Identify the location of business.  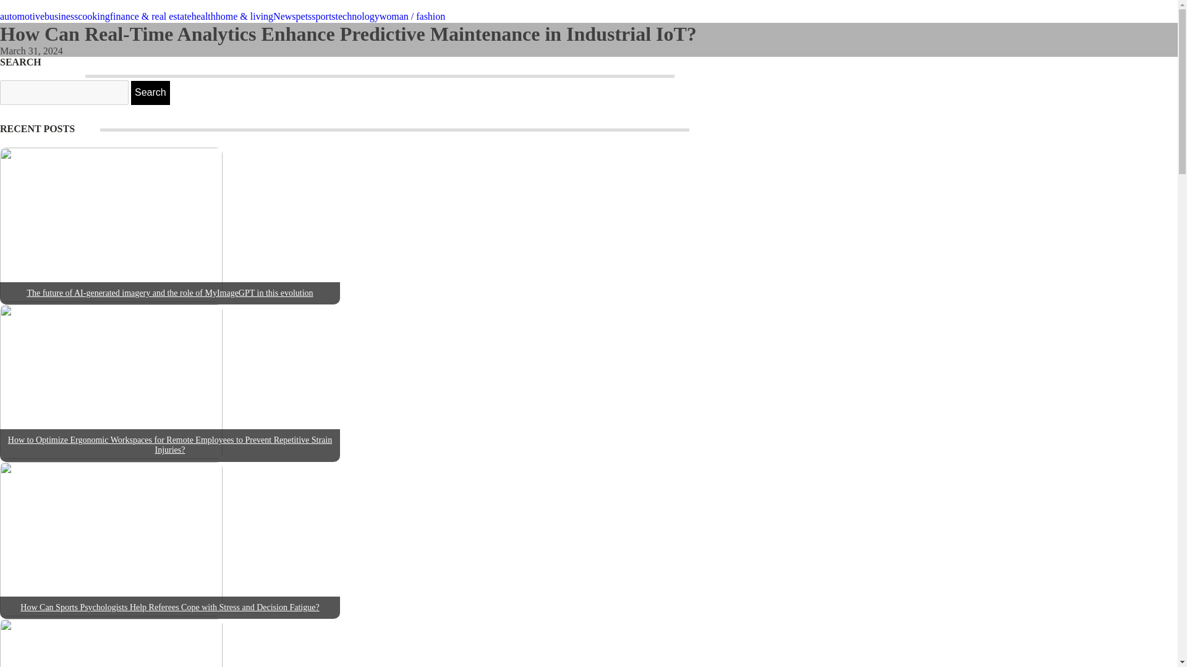
(61, 16).